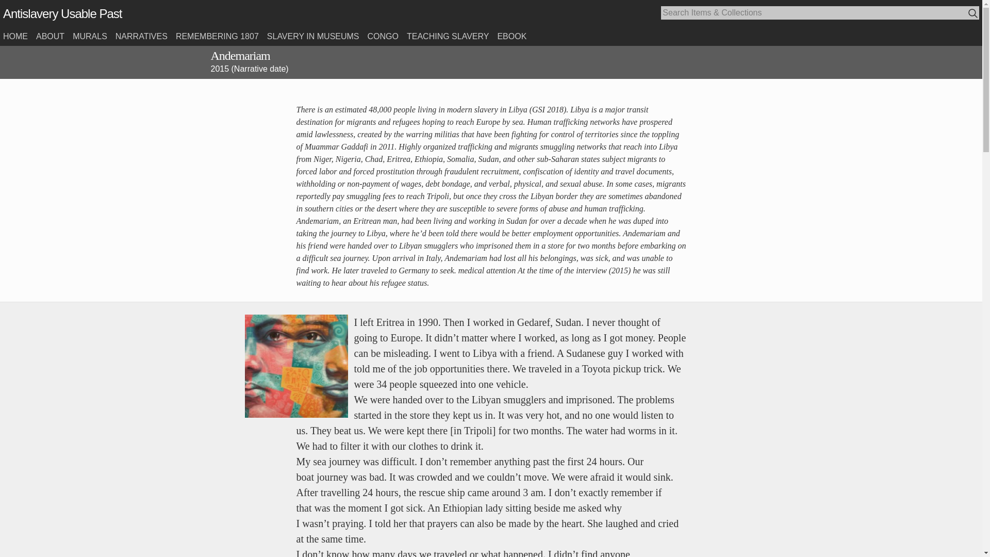 The height and width of the screenshot is (557, 990). What do you see at coordinates (972, 13) in the screenshot?
I see `Search` at bounding box center [972, 13].